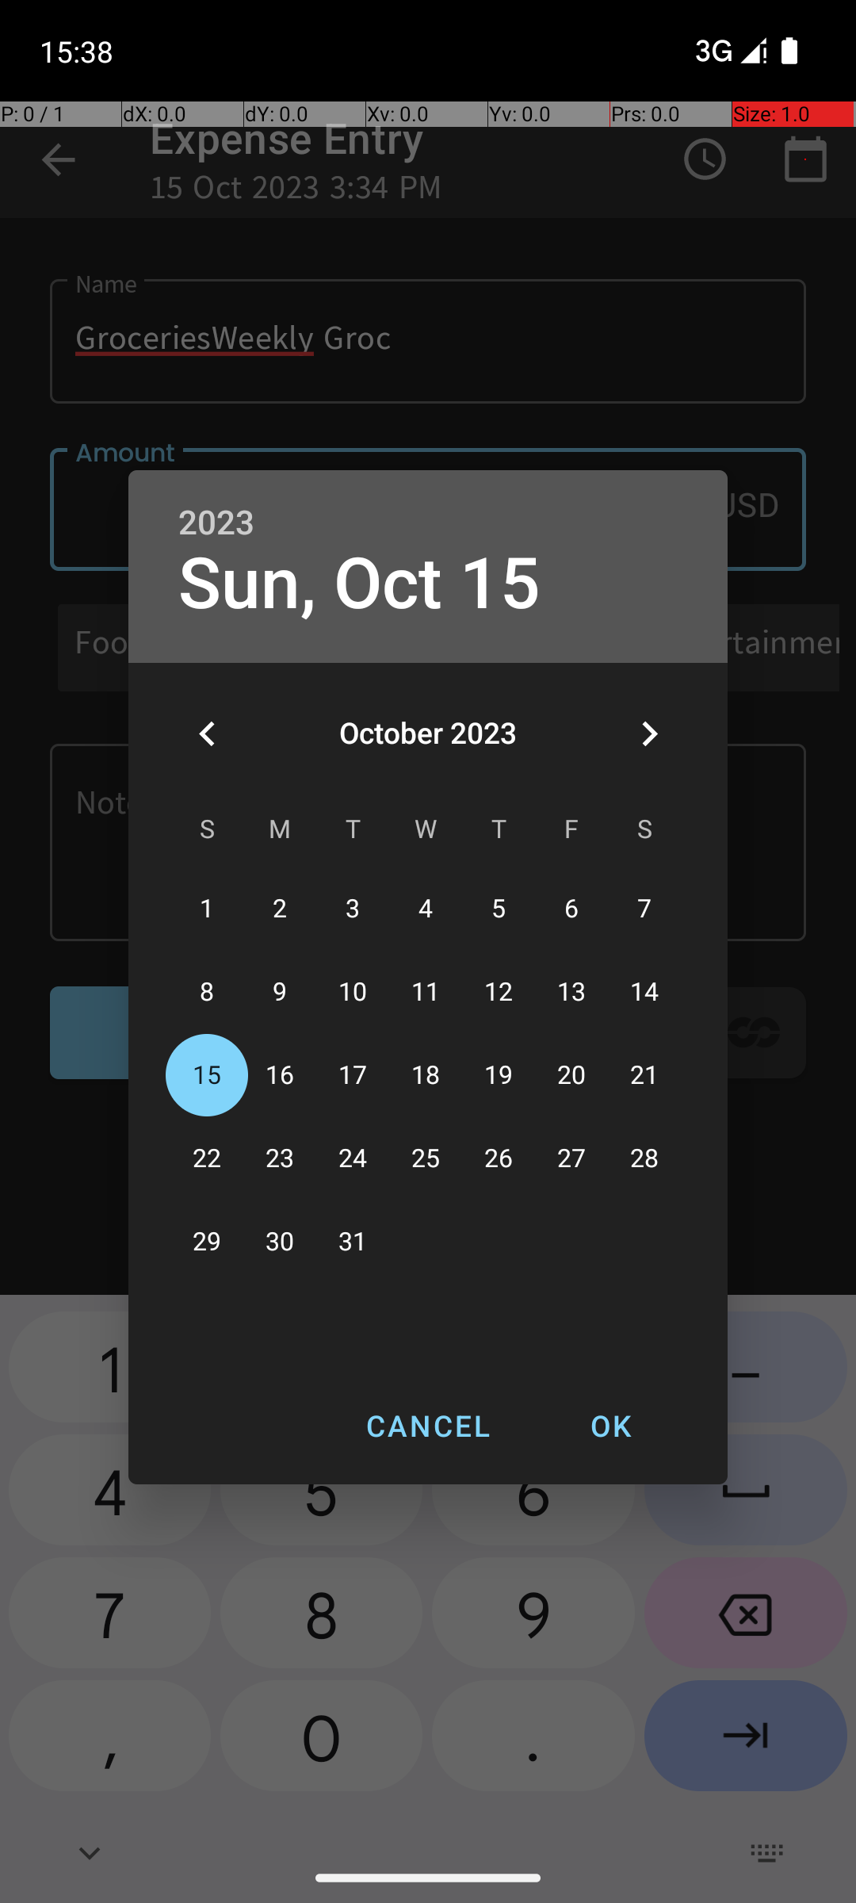 The image size is (856, 1903). Describe the element at coordinates (426, 993) in the screenshot. I see `11` at that location.